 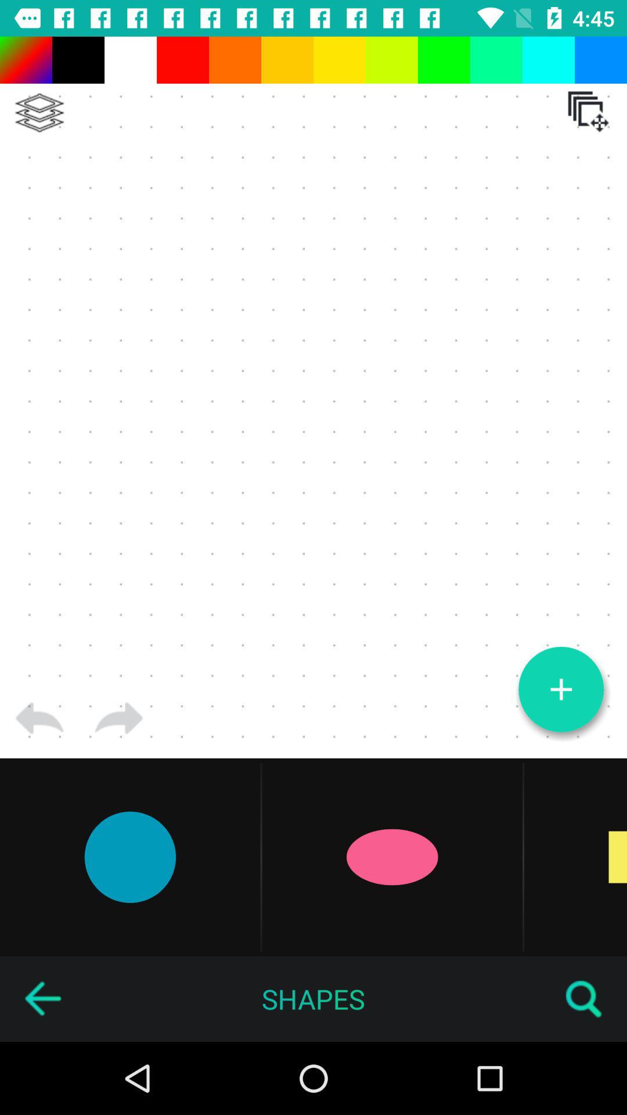 What do you see at coordinates (584, 999) in the screenshot?
I see `choose the icon to the right of shapes` at bounding box center [584, 999].